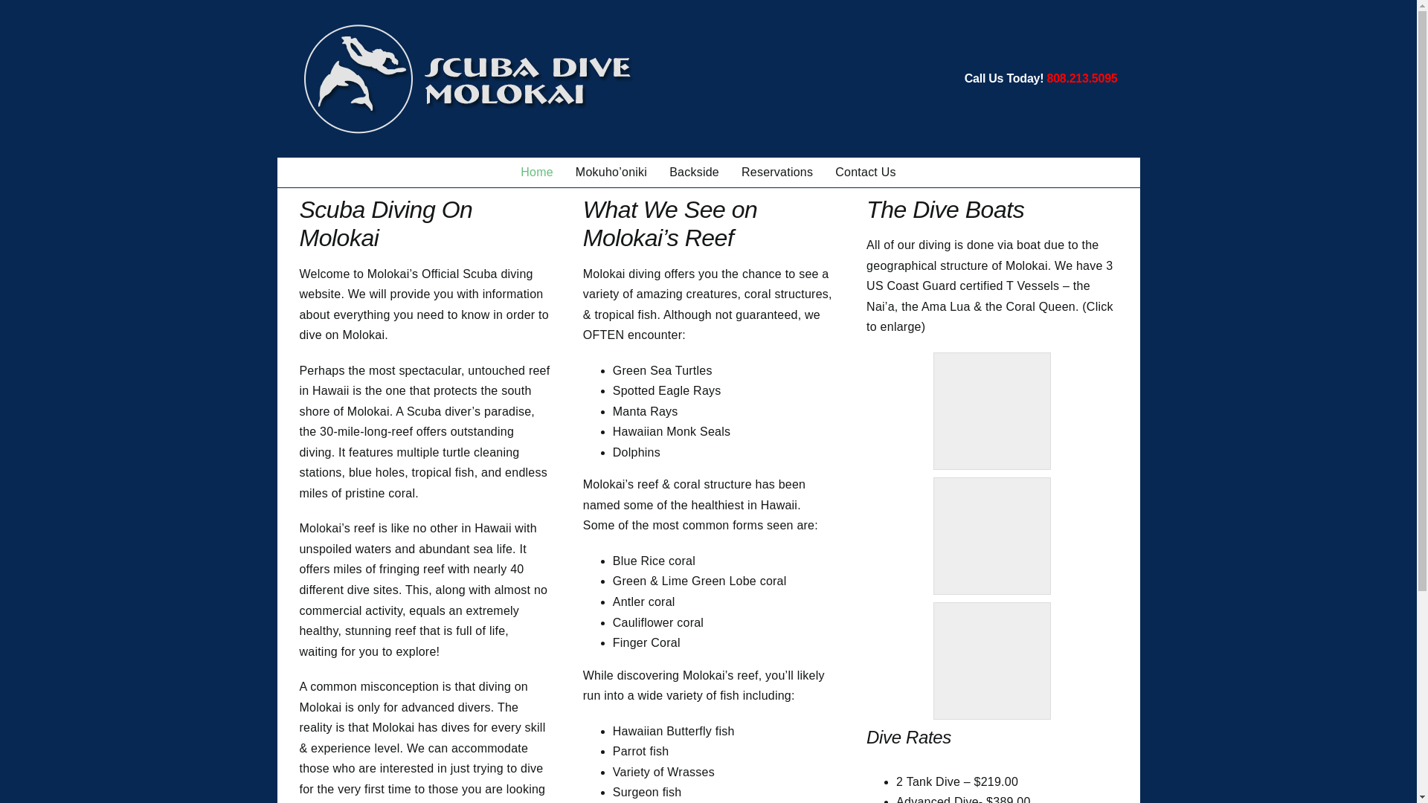 This screenshot has width=1428, height=803. Describe the element at coordinates (537, 172) in the screenshot. I see `Home` at that location.